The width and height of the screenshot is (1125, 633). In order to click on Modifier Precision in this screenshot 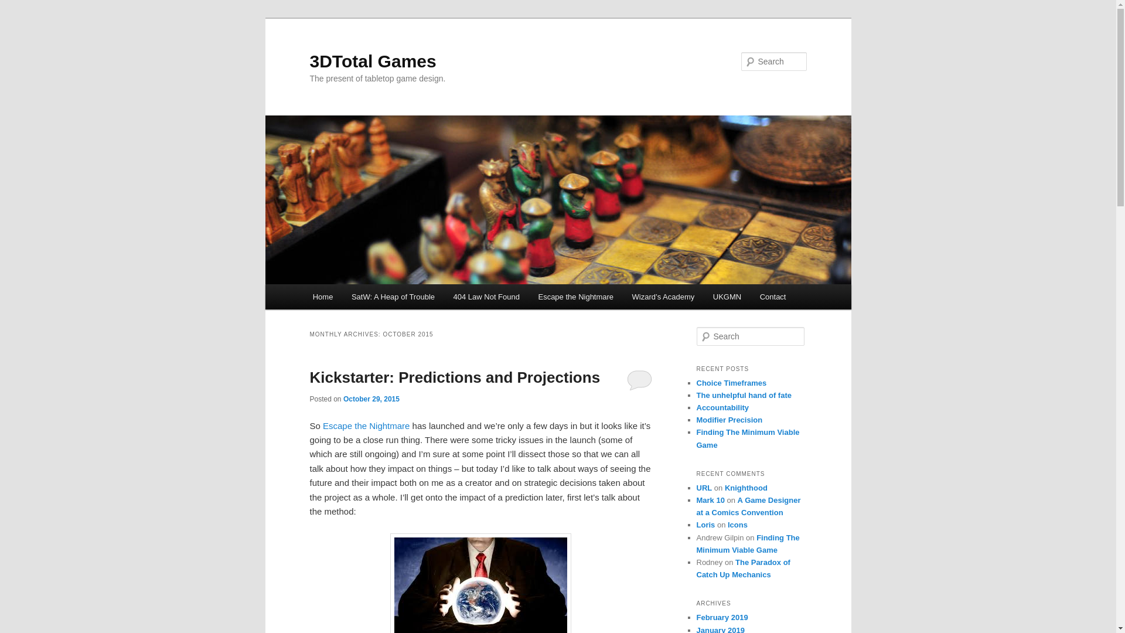, I will do `click(729, 420)`.